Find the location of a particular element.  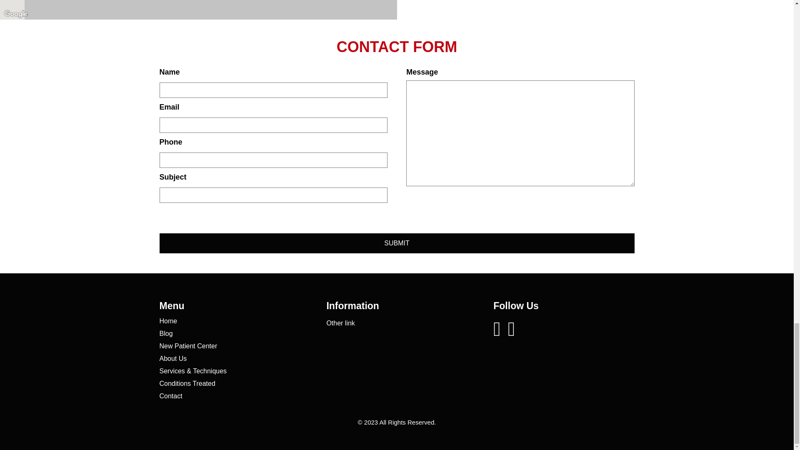

Submit is located at coordinates (397, 243).